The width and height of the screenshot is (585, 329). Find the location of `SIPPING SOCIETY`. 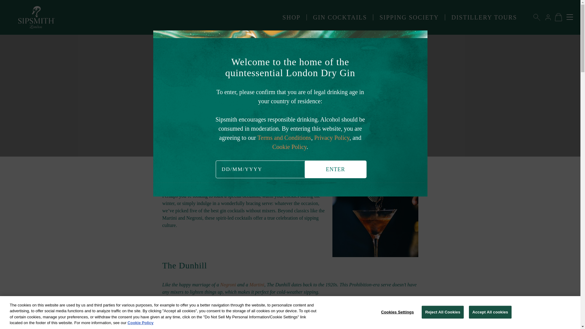

SIPPING SOCIETY is located at coordinates (409, 17).